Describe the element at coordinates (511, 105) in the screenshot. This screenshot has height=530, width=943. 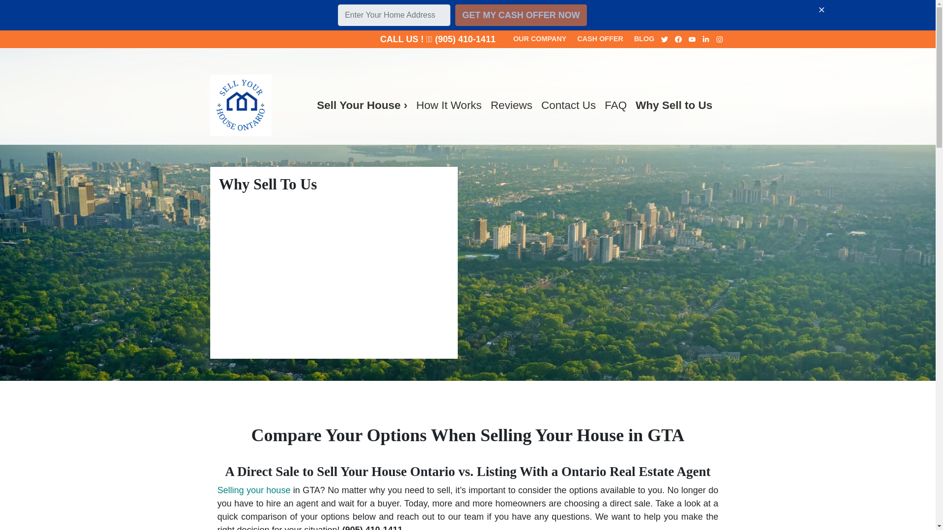
I see `Reviews` at that location.